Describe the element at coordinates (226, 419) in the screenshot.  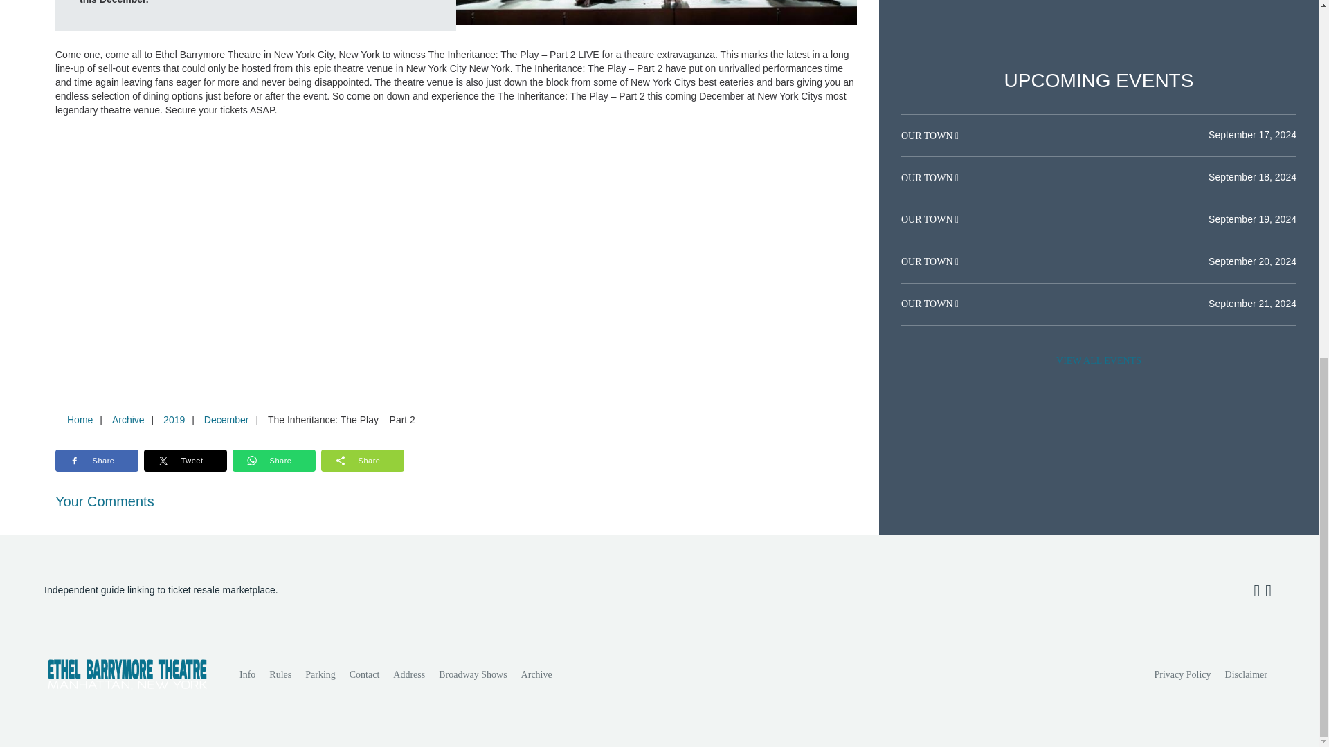
I see `December` at that location.